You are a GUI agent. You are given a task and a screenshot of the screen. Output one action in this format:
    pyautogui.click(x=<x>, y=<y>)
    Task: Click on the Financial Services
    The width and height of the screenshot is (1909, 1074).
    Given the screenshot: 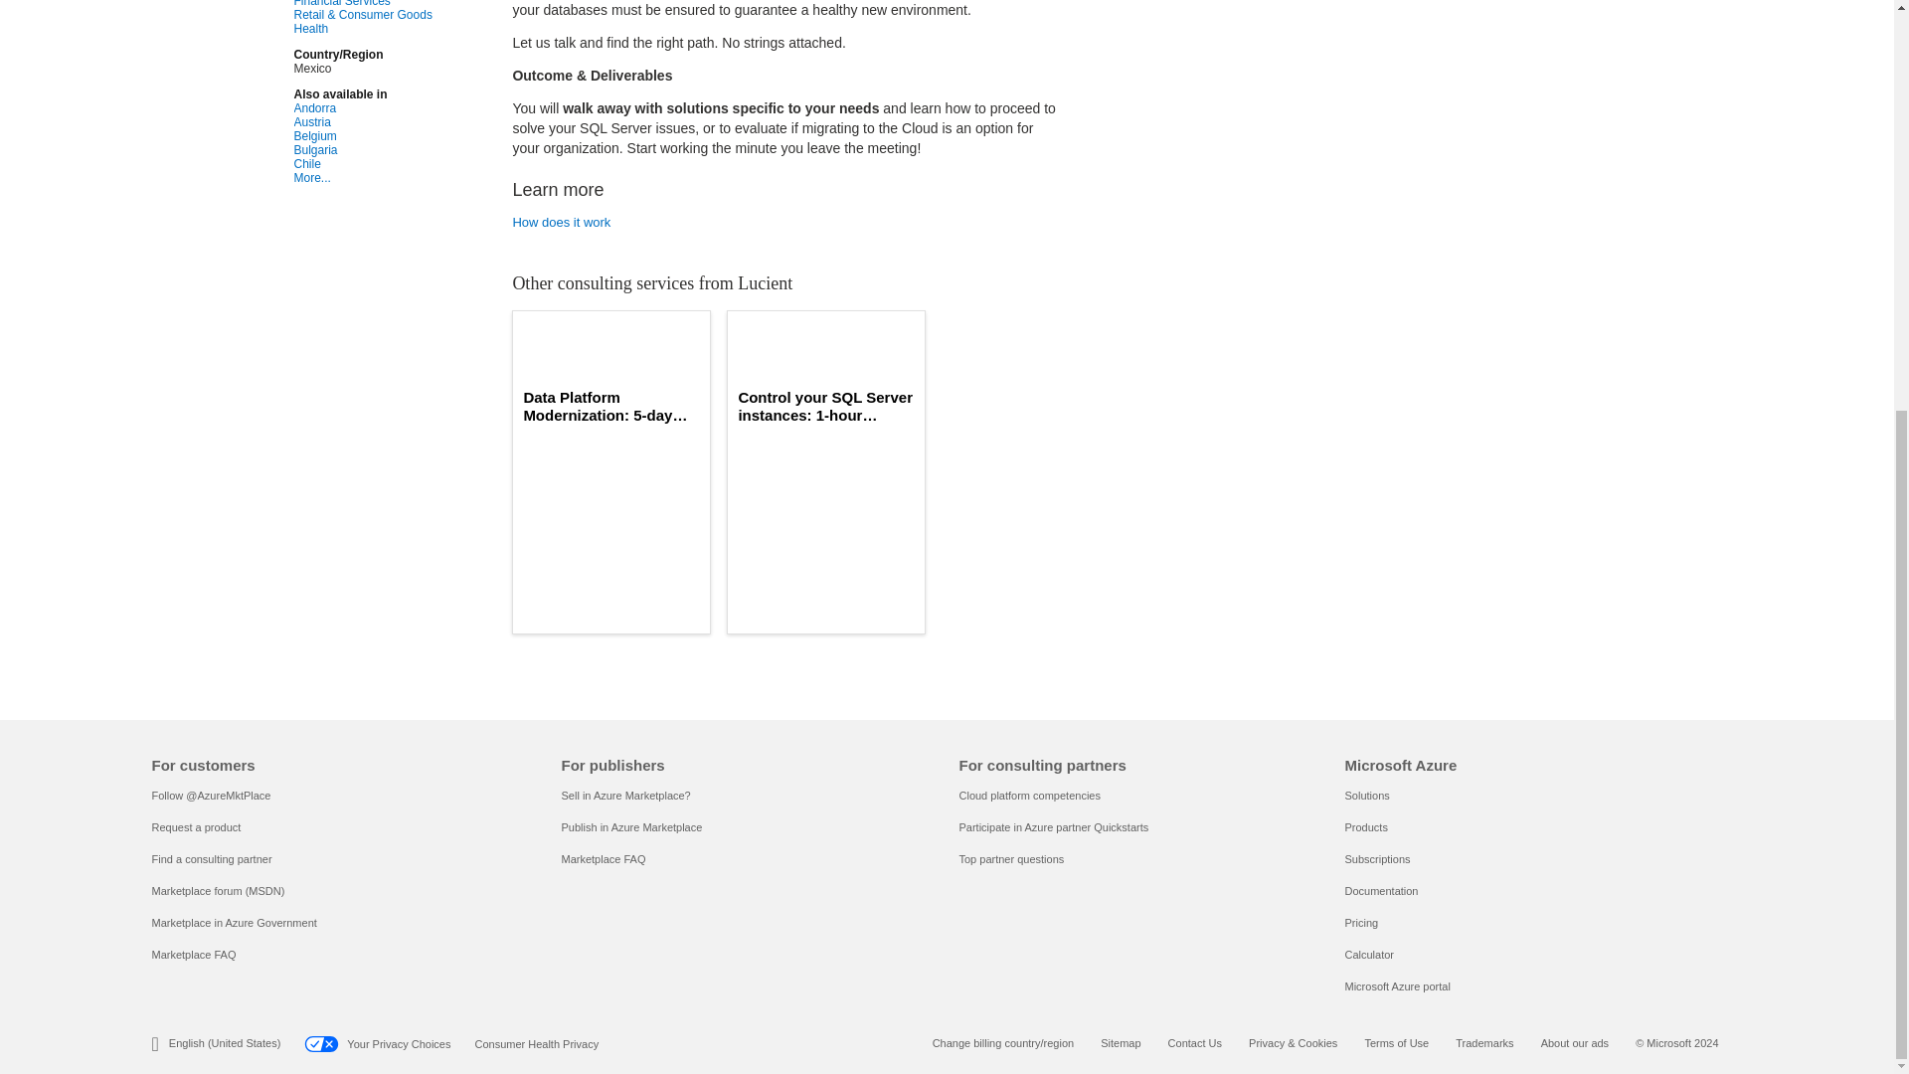 What is the action you would take?
    pyautogui.click(x=388, y=4)
    